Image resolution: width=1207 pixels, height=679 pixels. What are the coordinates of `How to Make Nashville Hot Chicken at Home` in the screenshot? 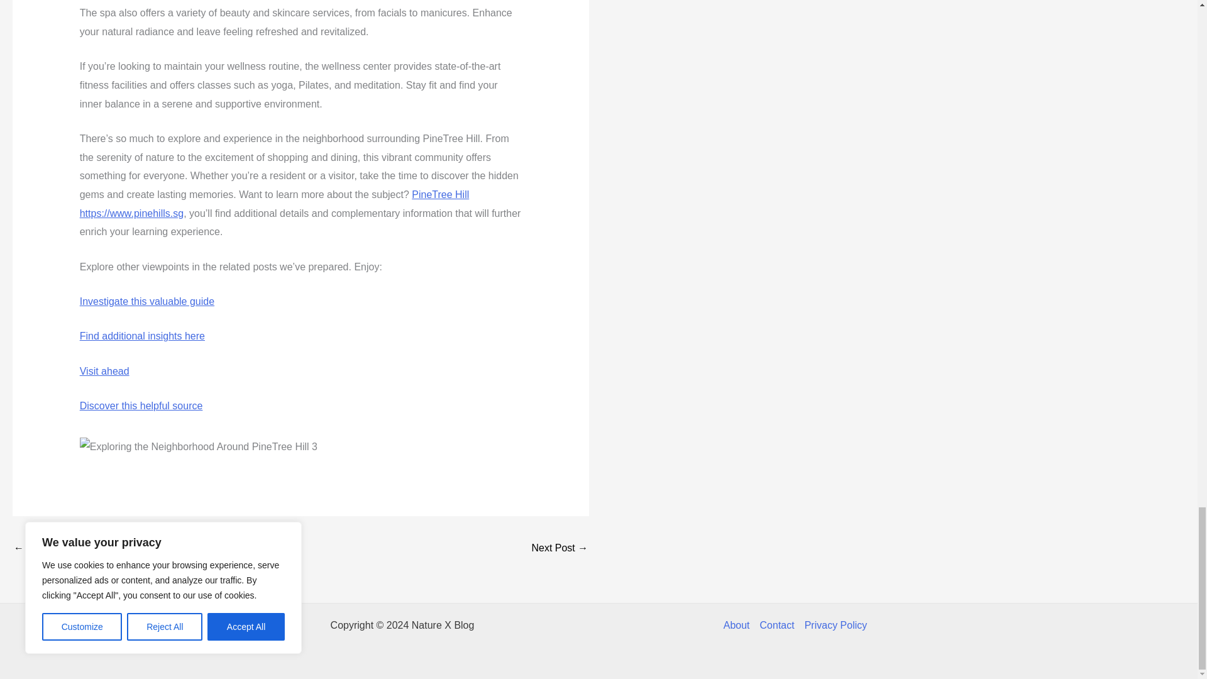 It's located at (50, 549).